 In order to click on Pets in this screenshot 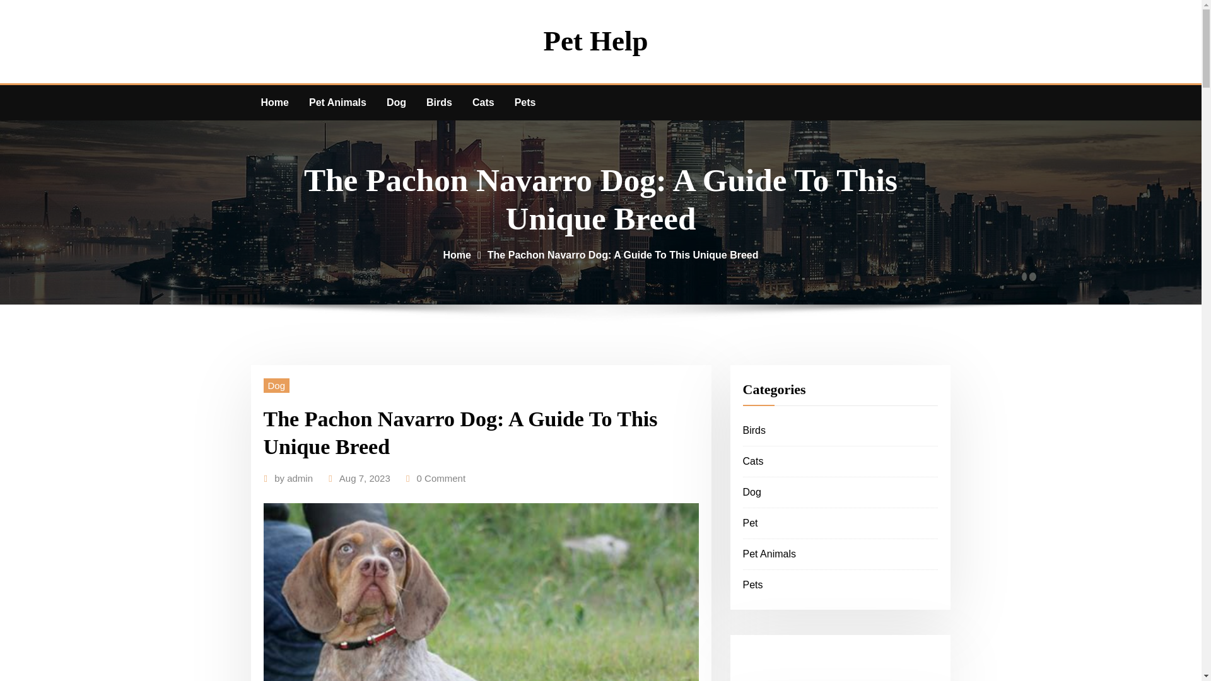, I will do `click(753, 585)`.